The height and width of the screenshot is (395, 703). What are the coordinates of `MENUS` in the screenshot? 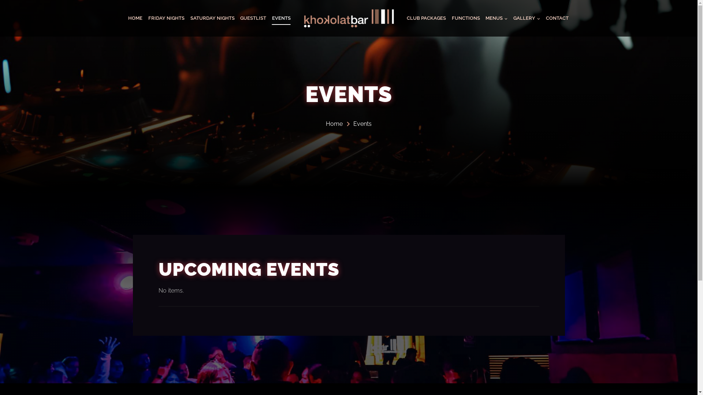 It's located at (497, 18).